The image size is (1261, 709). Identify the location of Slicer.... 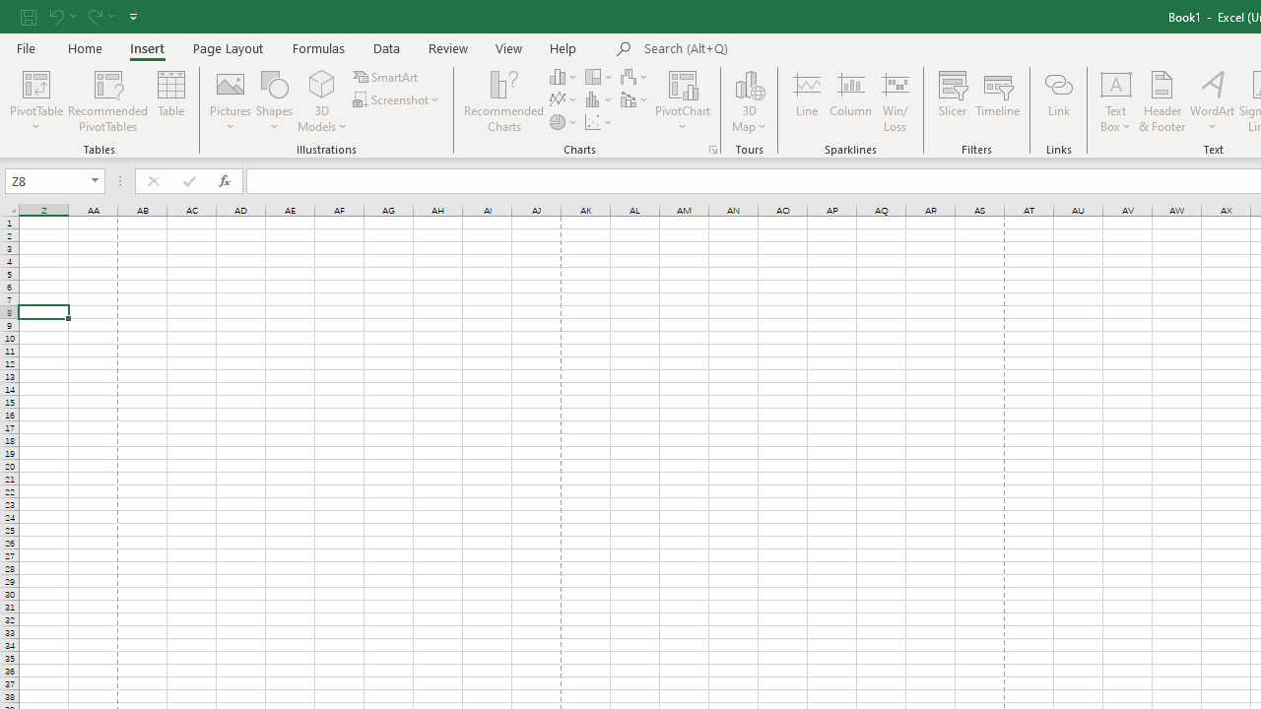
(952, 100).